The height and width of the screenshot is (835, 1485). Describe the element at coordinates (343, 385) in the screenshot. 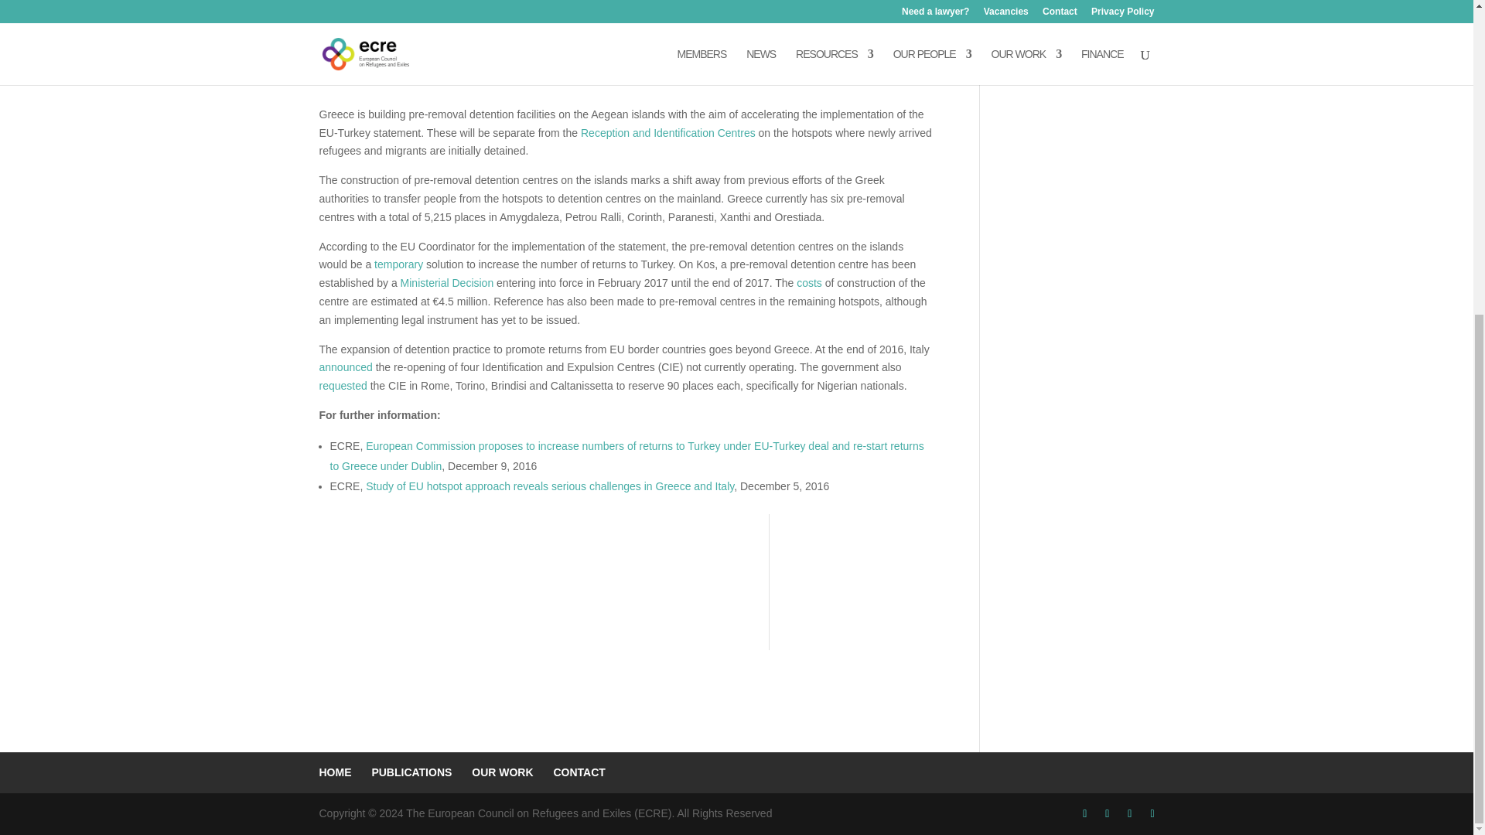

I see `requested` at that location.